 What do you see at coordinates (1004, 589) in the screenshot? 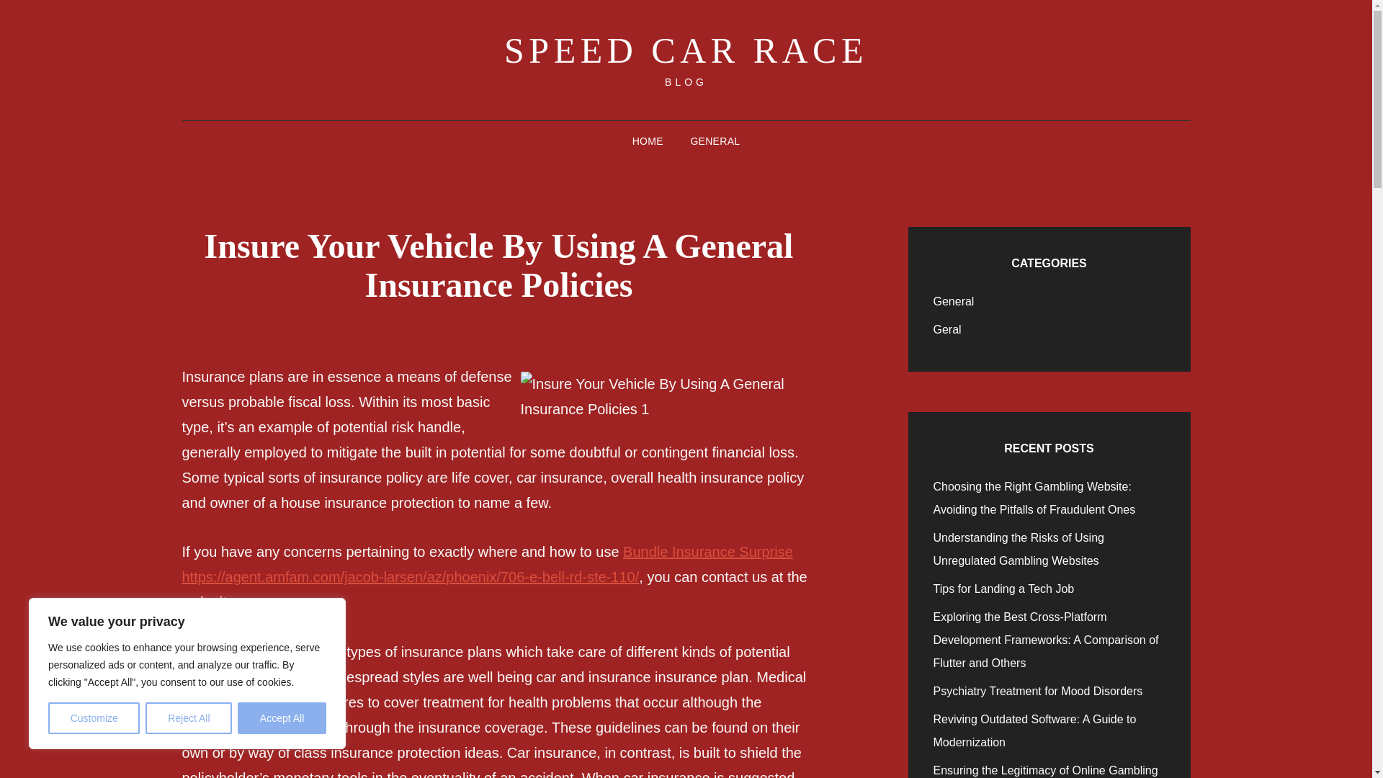
I see `Tips for Landing a Tech Job` at bounding box center [1004, 589].